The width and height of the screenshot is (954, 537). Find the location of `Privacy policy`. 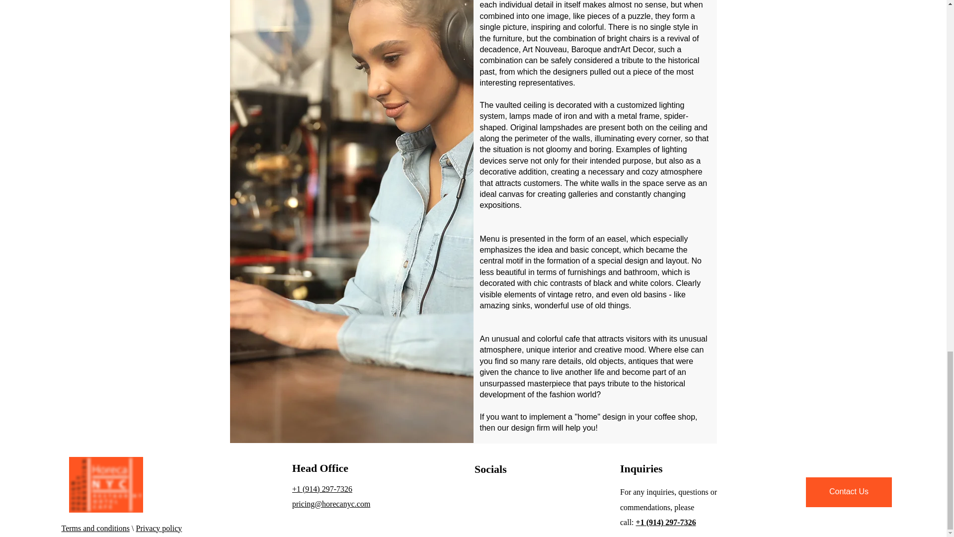

Privacy policy is located at coordinates (159, 528).